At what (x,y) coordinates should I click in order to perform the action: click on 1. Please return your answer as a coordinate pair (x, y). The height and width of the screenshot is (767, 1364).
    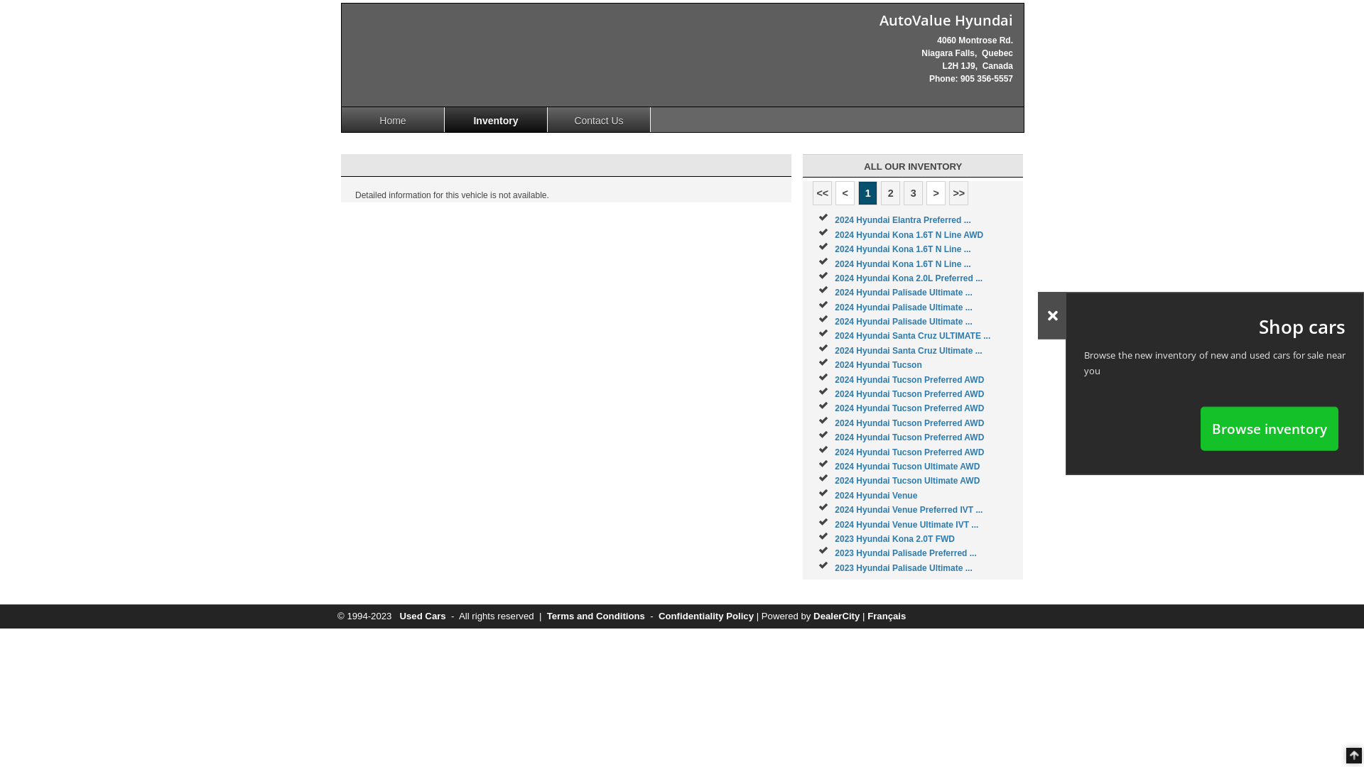
    Looking at the image, I should click on (868, 193).